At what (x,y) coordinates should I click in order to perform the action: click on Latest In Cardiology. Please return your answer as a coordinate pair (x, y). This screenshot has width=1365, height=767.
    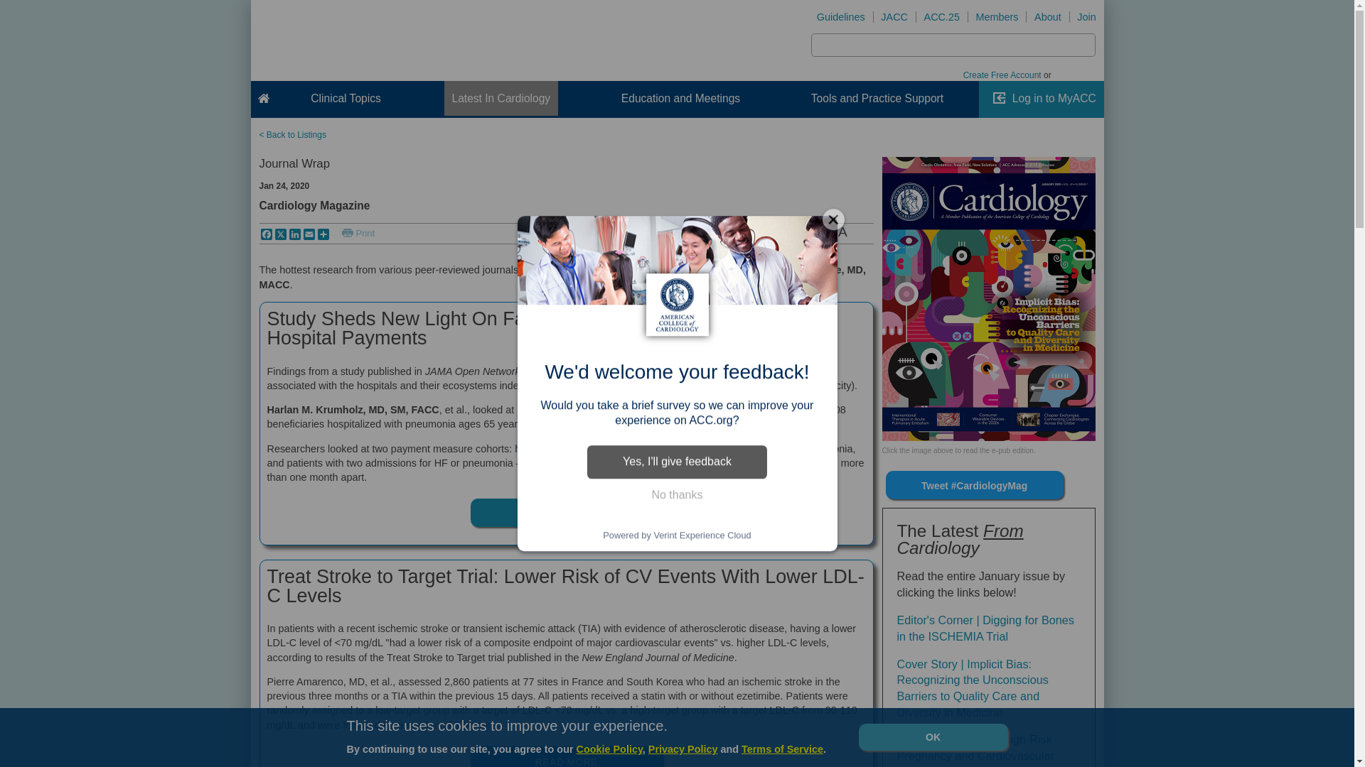
    Looking at the image, I should click on (500, 98).